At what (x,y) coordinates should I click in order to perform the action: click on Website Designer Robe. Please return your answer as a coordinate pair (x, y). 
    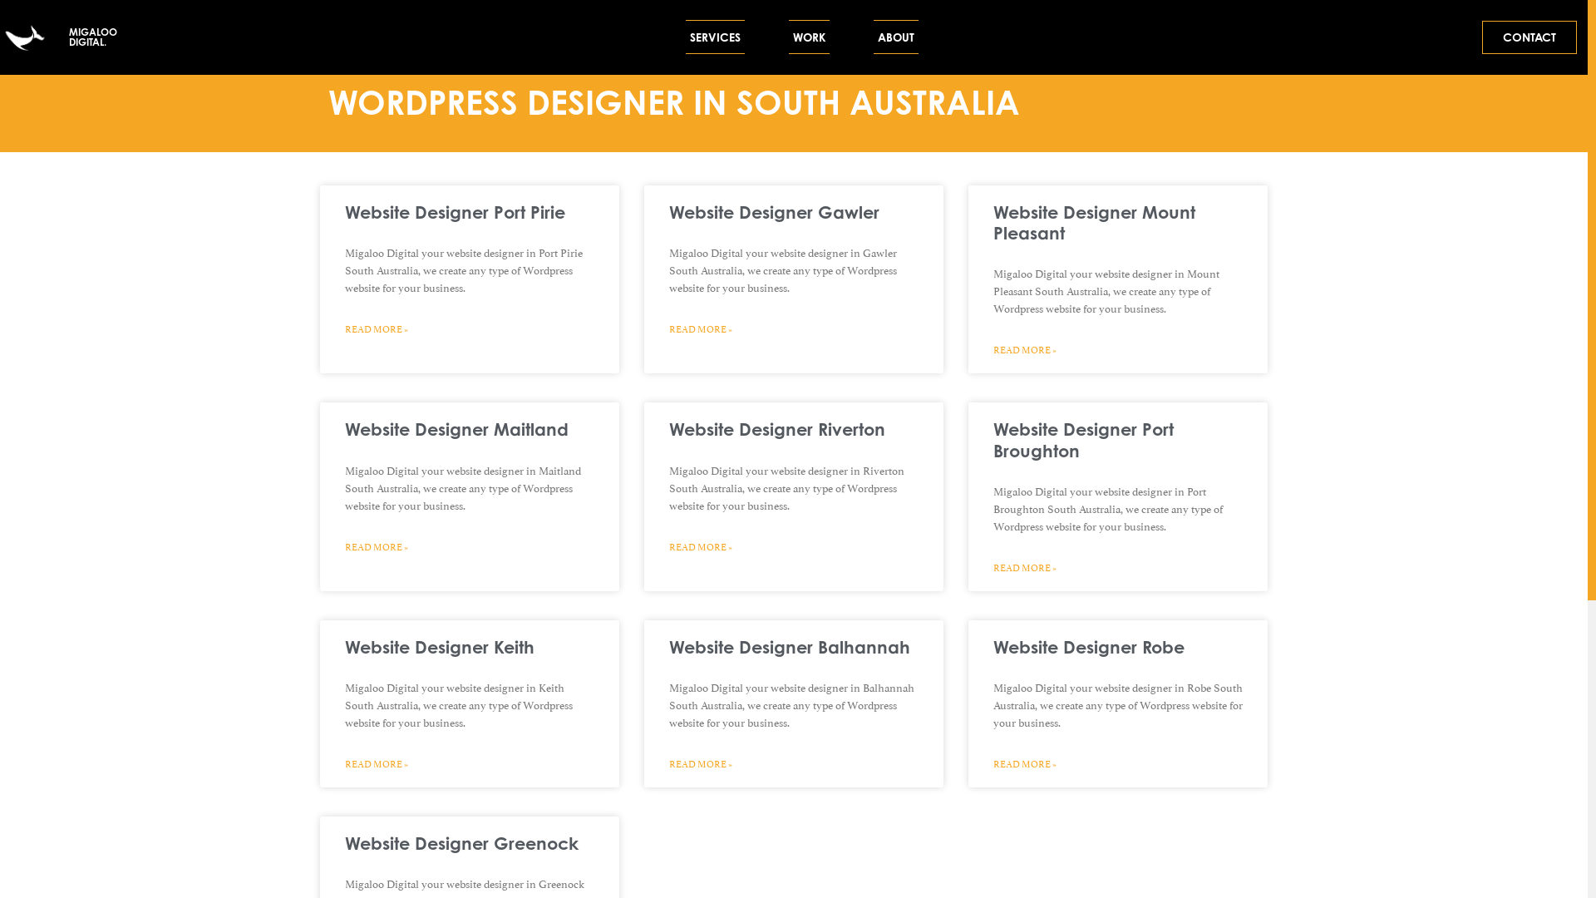
    Looking at the image, I should click on (1089, 647).